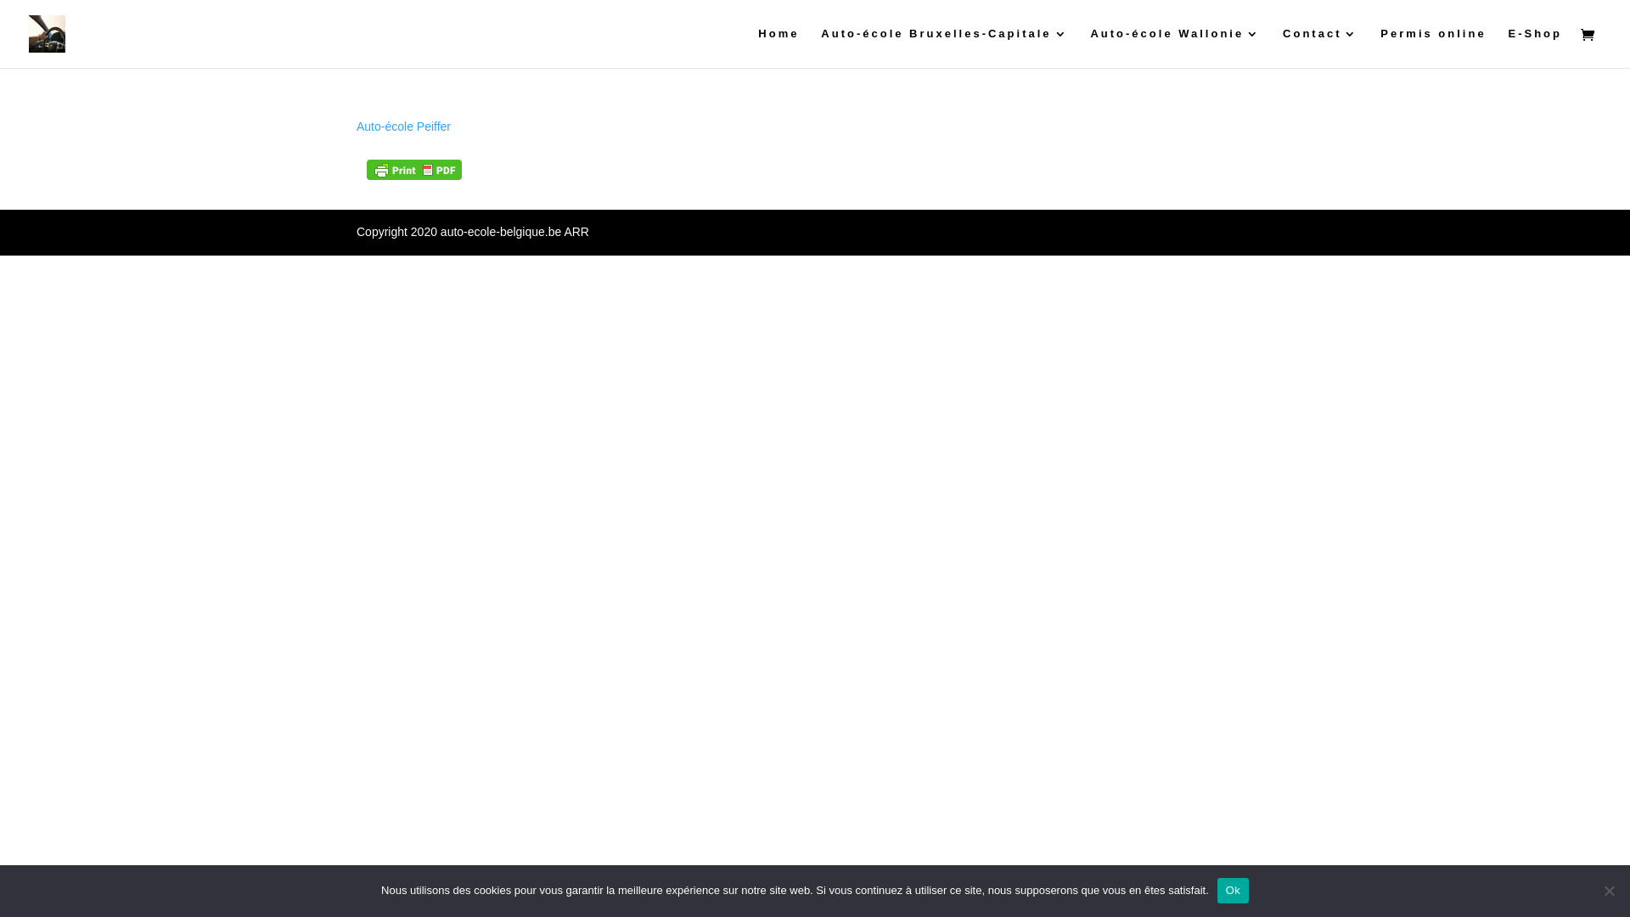 The width and height of the screenshot is (1630, 917). What do you see at coordinates (1233, 891) in the screenshot?
I see `Ok` at bounding box center [1233, 891].